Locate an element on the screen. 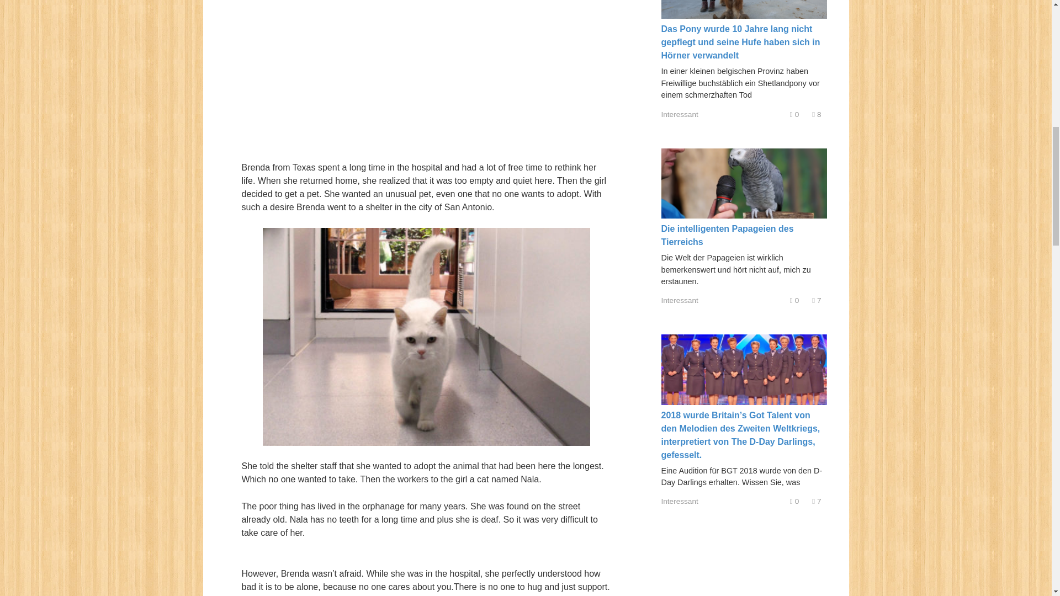  Interessant is located at coordinates (680, 114).